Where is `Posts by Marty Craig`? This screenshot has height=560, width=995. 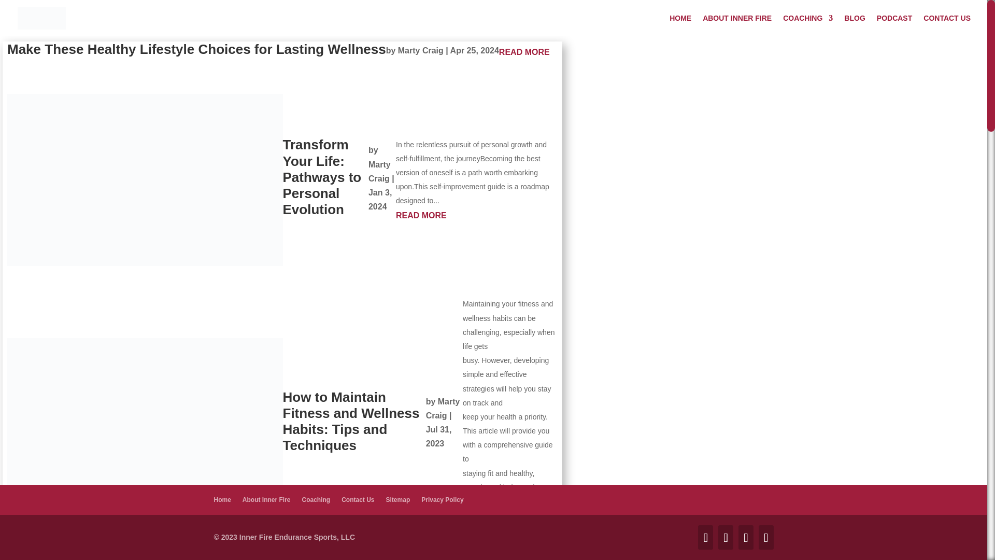
Posts by Marty Craig is located at coordinates (379, 171).